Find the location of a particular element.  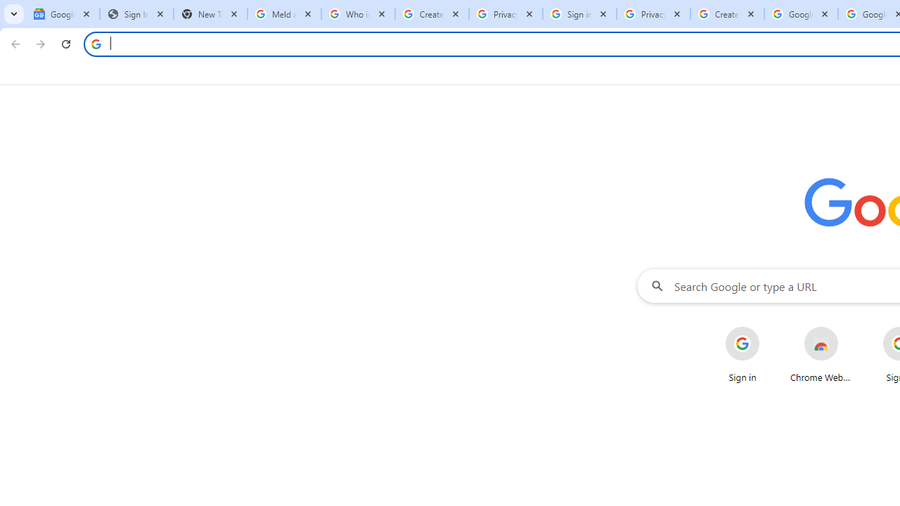

Sign In - USA TODAY is located at coordinates (136, 14).